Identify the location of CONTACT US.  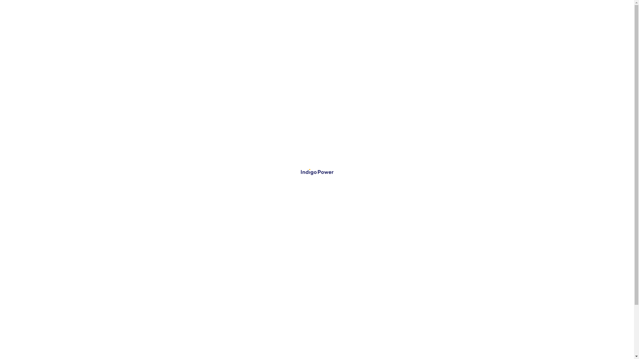
(337, 354).